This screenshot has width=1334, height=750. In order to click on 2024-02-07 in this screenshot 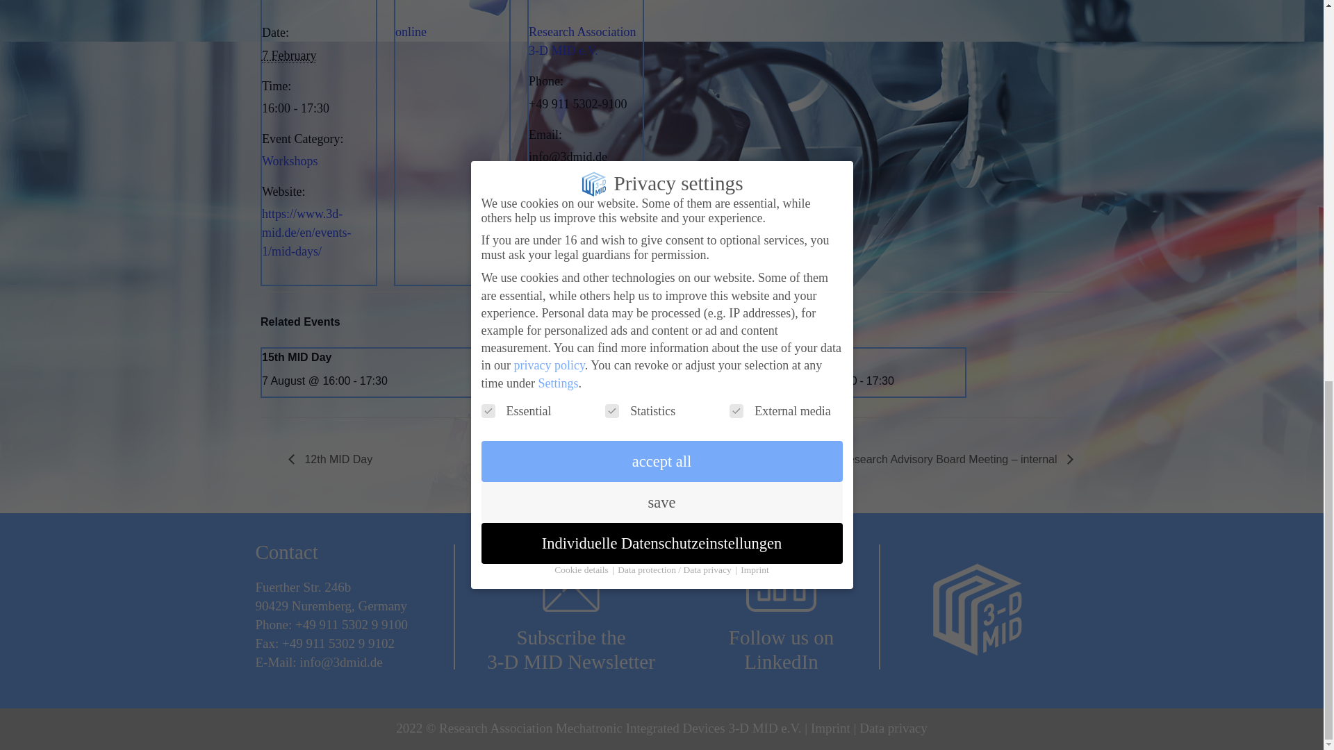, I will do `click(289, 56)`.